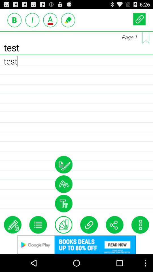  What do you see at coordinates (139, 19) in the screenshot?
I see `attach page button` at bounding box center [139, 19].